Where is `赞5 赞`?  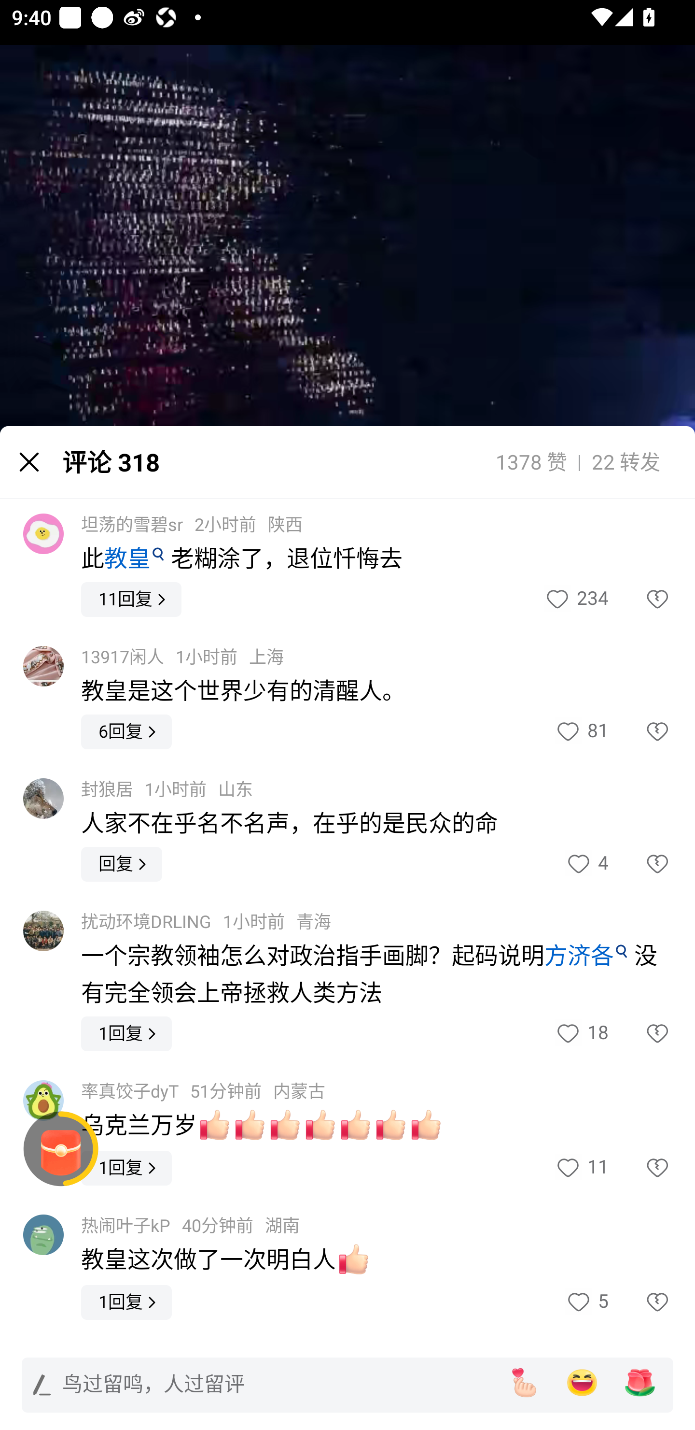
赞5 赞 is located at coordinates (586, 1302).